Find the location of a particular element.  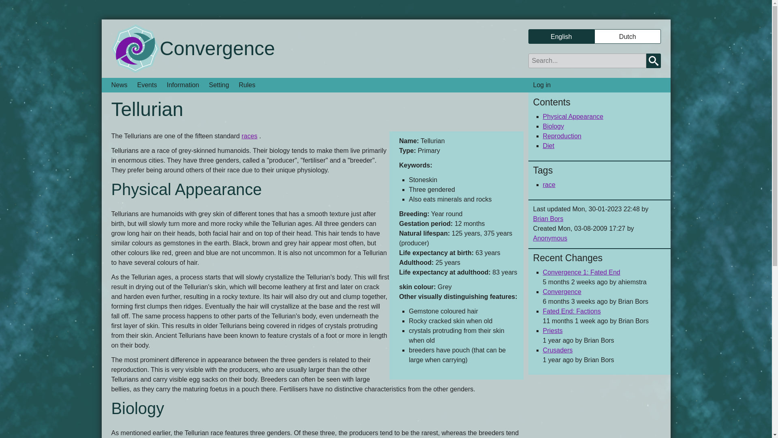

Reproduction is located at coordinates (562, 136).